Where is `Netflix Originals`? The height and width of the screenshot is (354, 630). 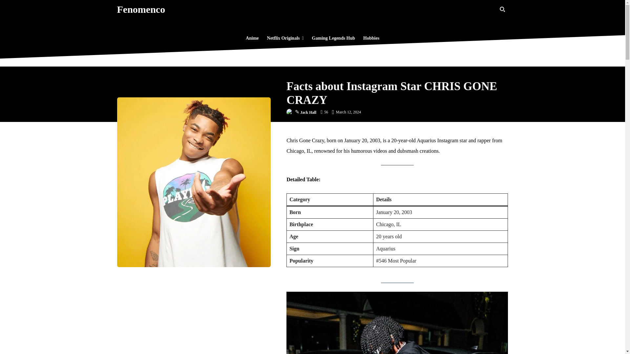 Netflix Originals is located at coordinates (285, 38).